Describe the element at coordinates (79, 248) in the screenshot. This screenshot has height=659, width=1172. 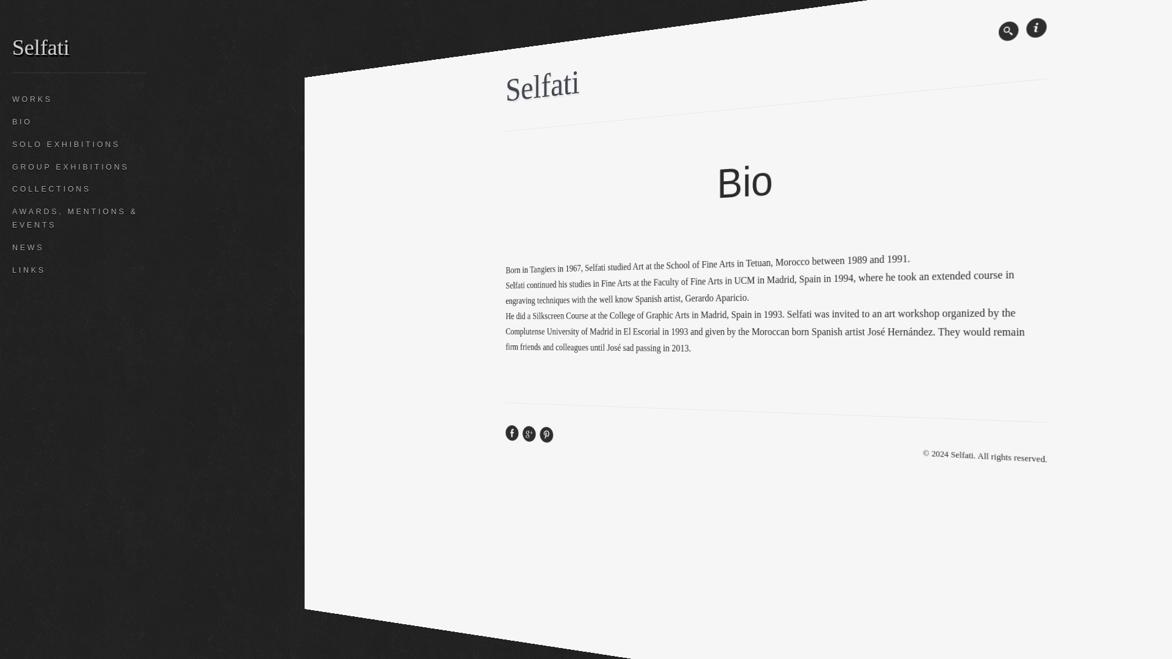
I see `NEWS` at that location.